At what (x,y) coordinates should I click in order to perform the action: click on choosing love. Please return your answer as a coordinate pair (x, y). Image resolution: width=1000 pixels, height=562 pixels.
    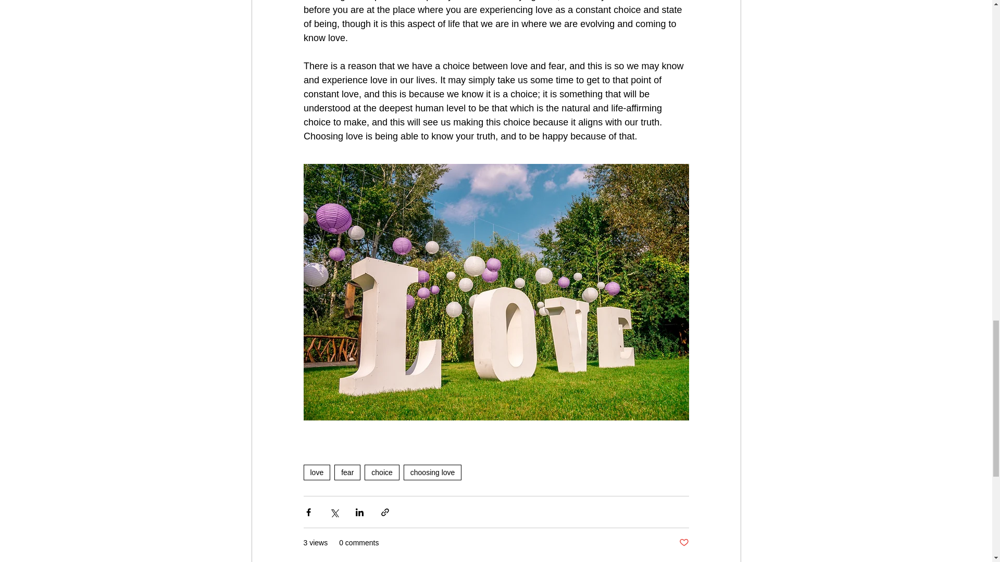
    Looking at the image, I should click on (433, 472).